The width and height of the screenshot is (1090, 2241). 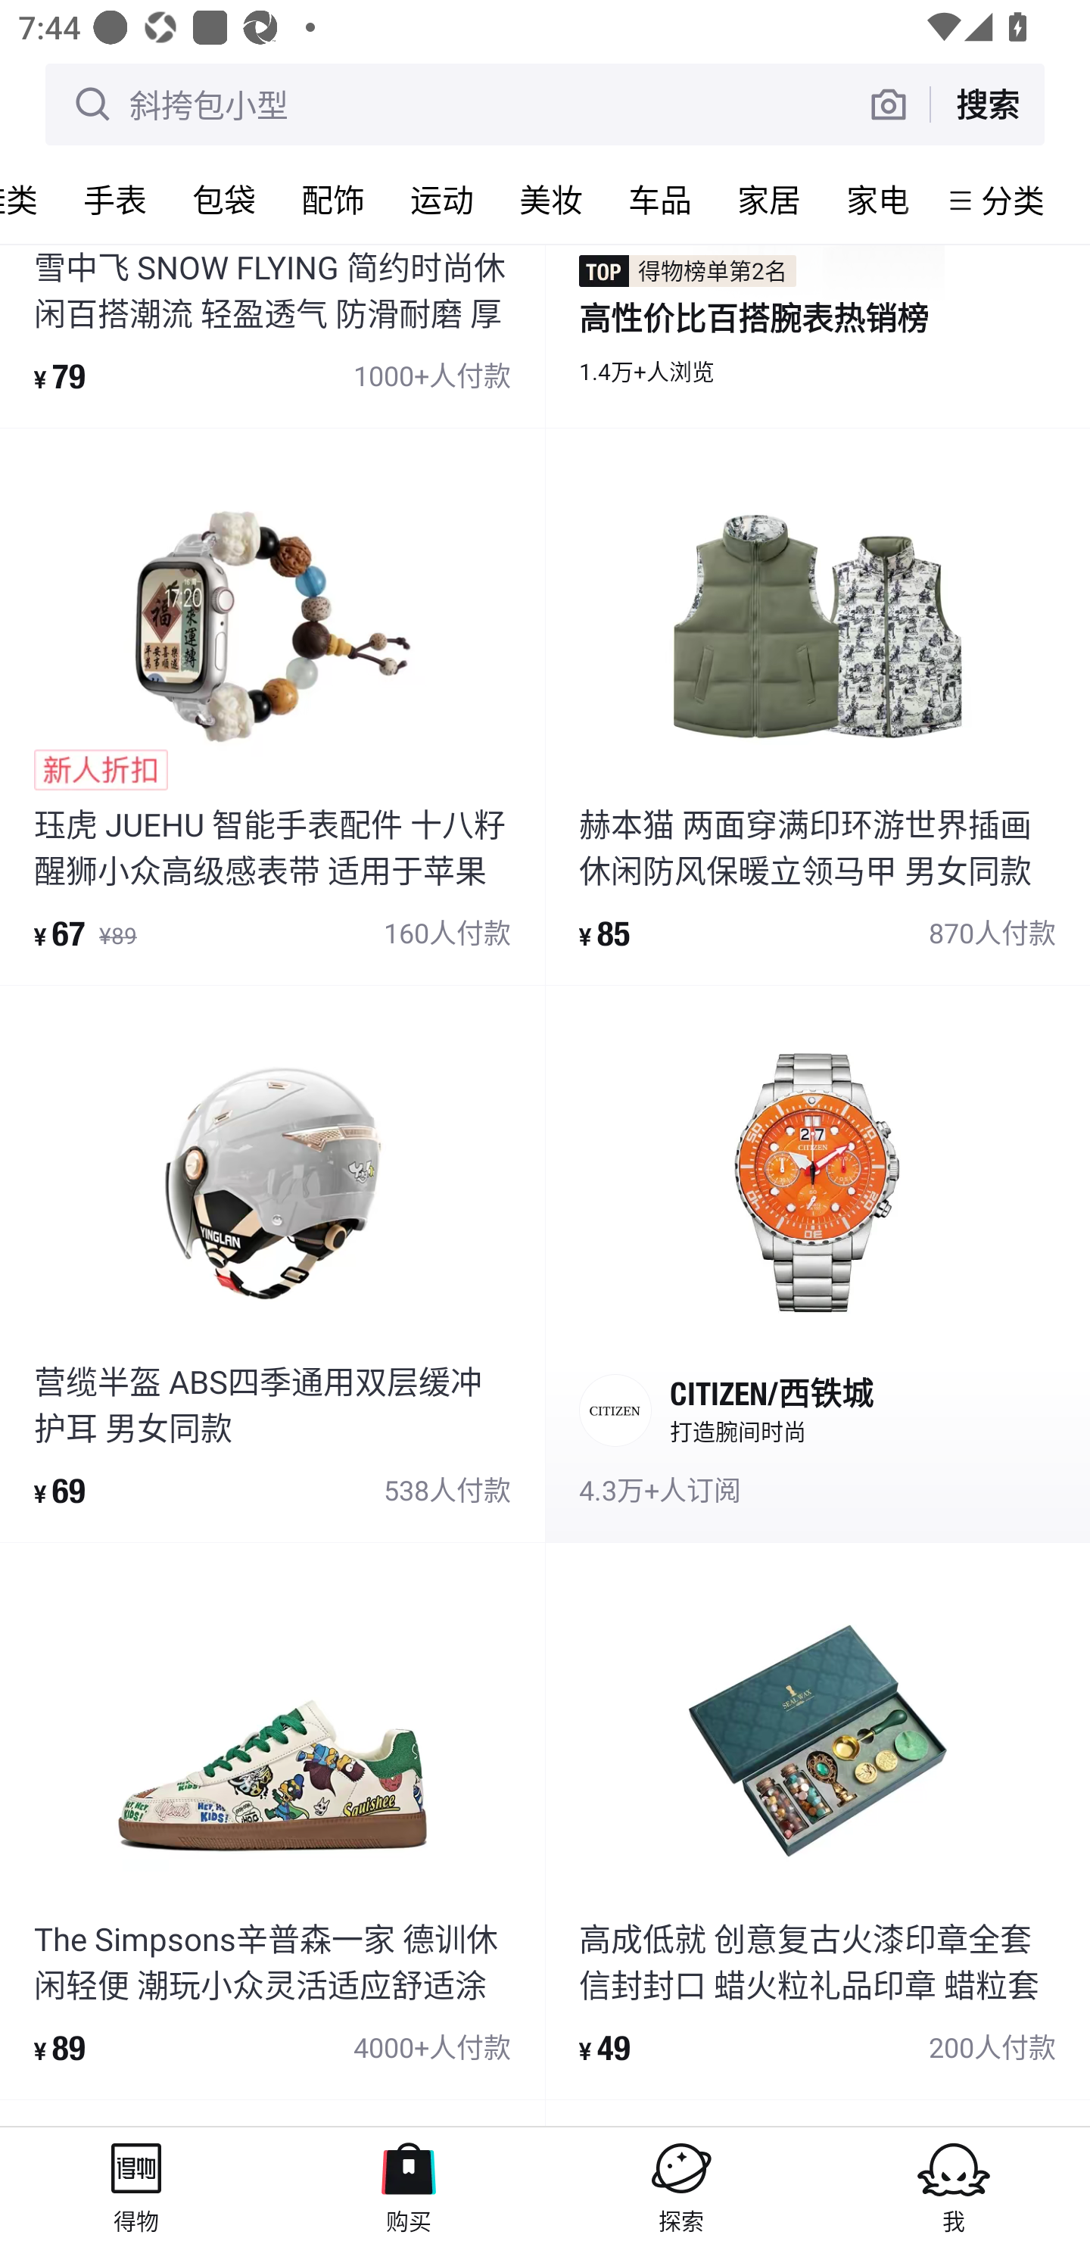 What do you see at coordinates (442, 199) in the screenshot?
I see `运动` at bounding box center [442, 199].